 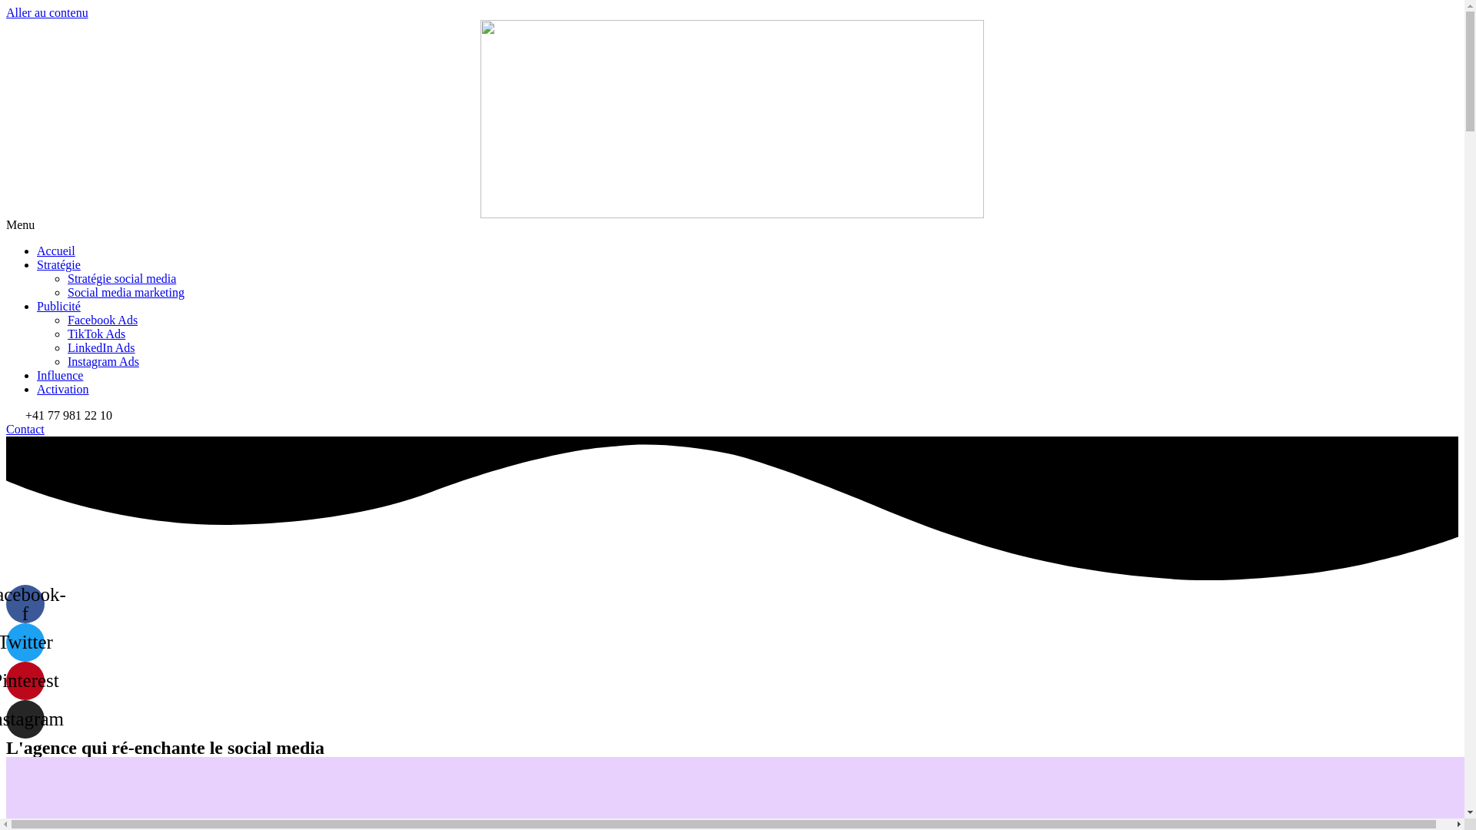 What do you see at coordinates (25, 429) in the screenshot?
I see `Contact` at bounding box center [25, 429].